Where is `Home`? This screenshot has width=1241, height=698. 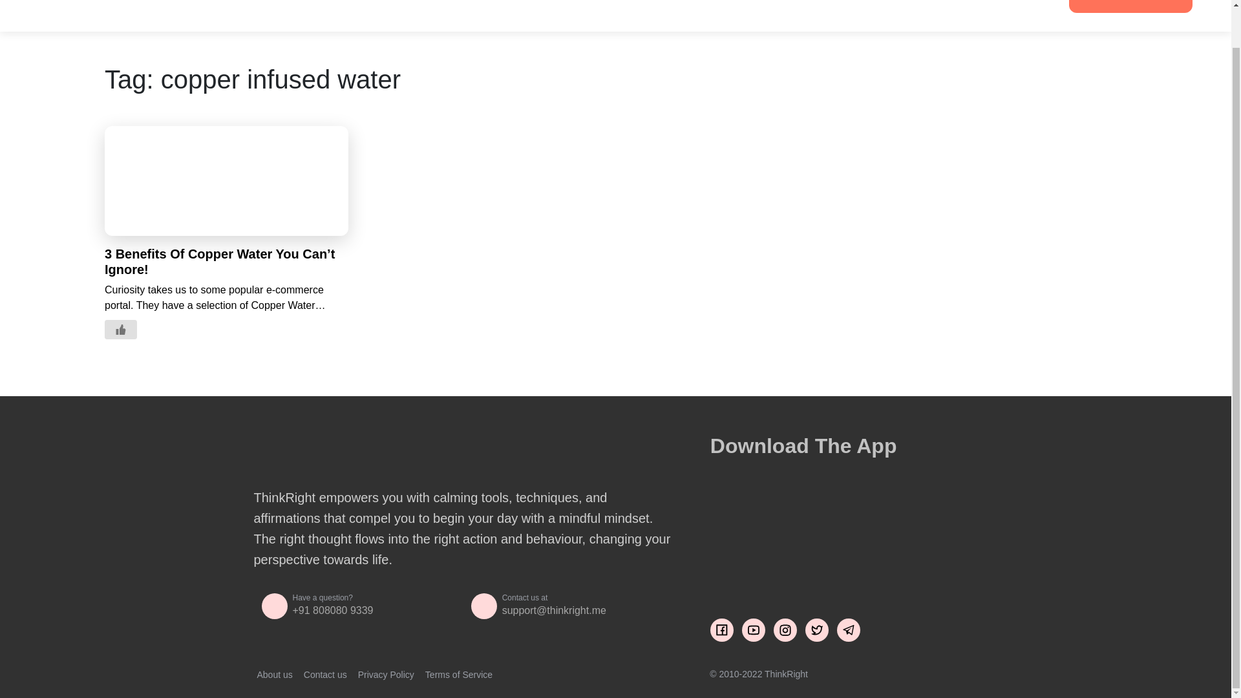 Home is located at coordinates (222, 8).